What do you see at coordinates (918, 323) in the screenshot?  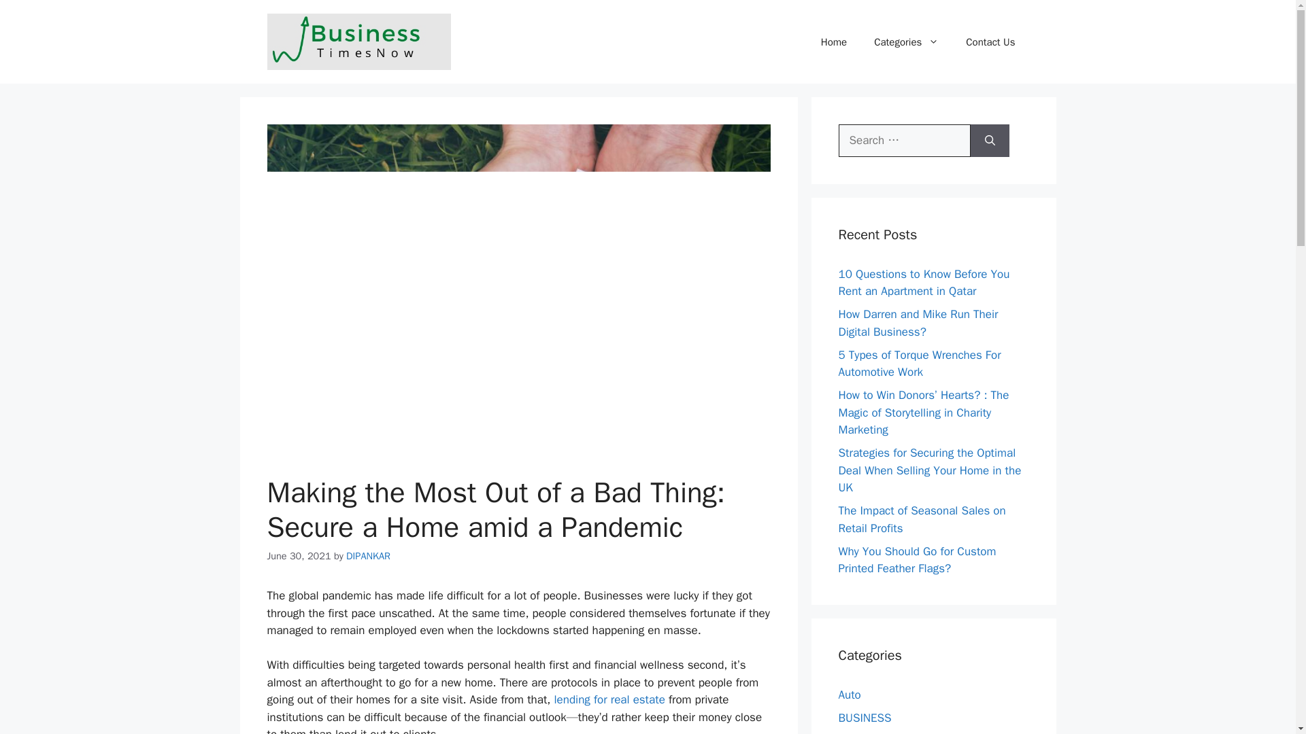 I see `How Darren and Mike Run Their Digital Business?` at bounding box center [918, 323].